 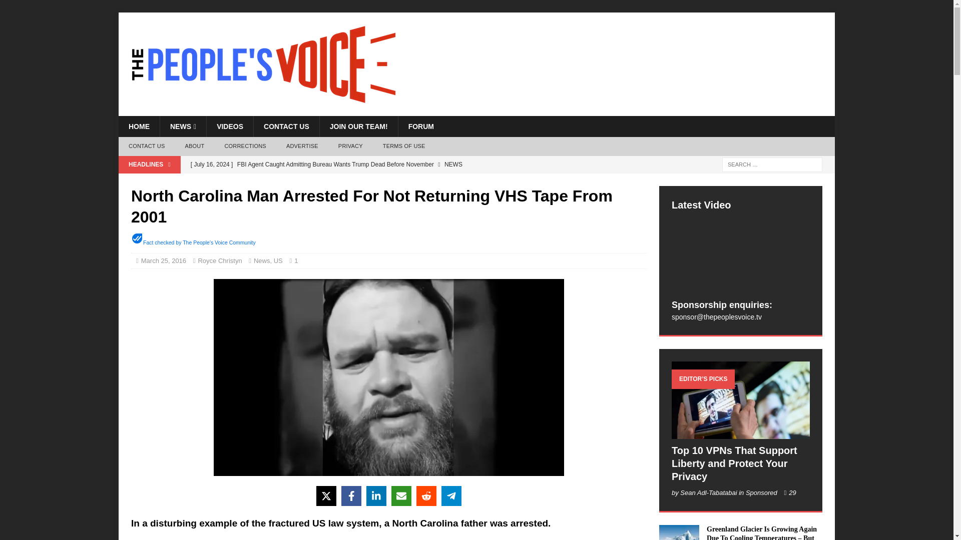 What do you see at coordinates (139, 126) in the screenshot?
I see `HOME` at bounding box center [139, 126].